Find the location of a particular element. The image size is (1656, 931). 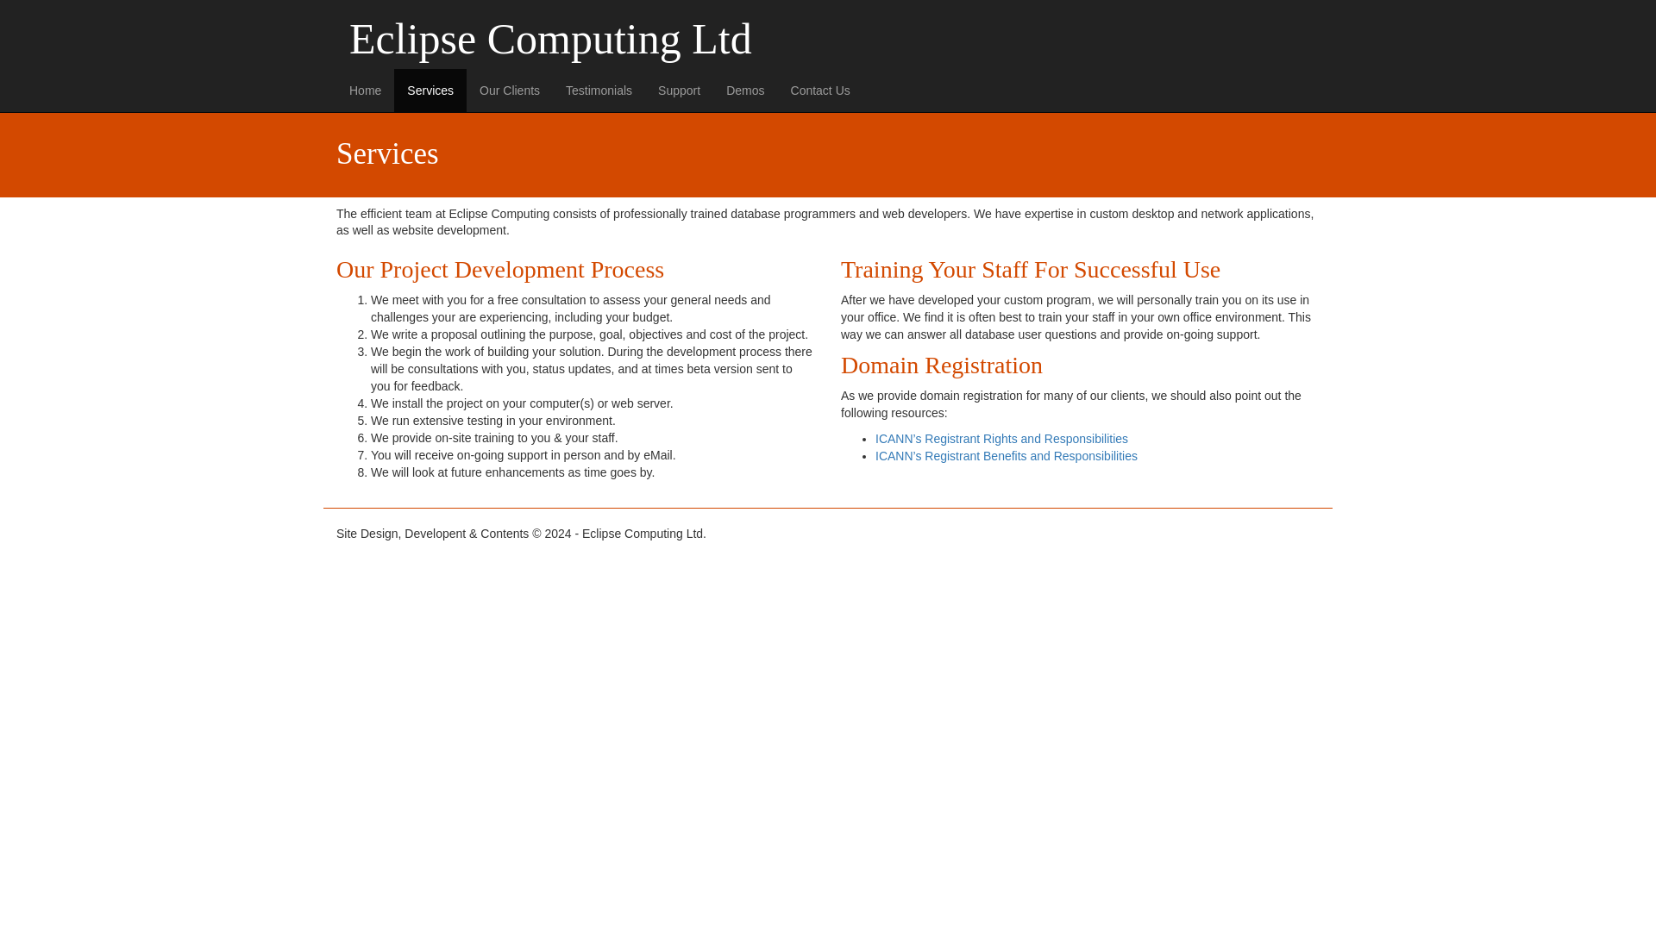

Home is located at coordinates (364, 90).